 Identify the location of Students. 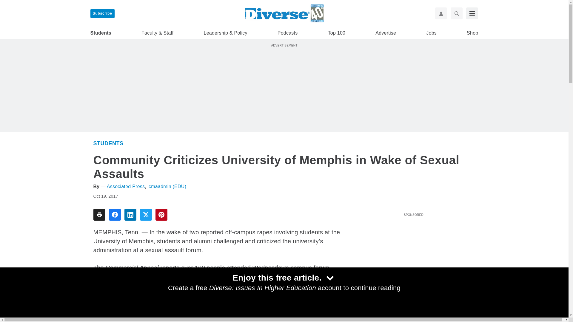
(100, 33).